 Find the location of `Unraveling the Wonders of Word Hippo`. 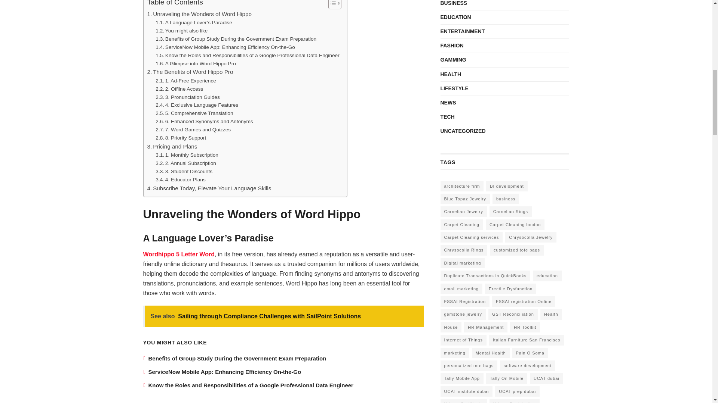

Unraveling the Wonders of Word Hippo is located at coordinates (199, 14).